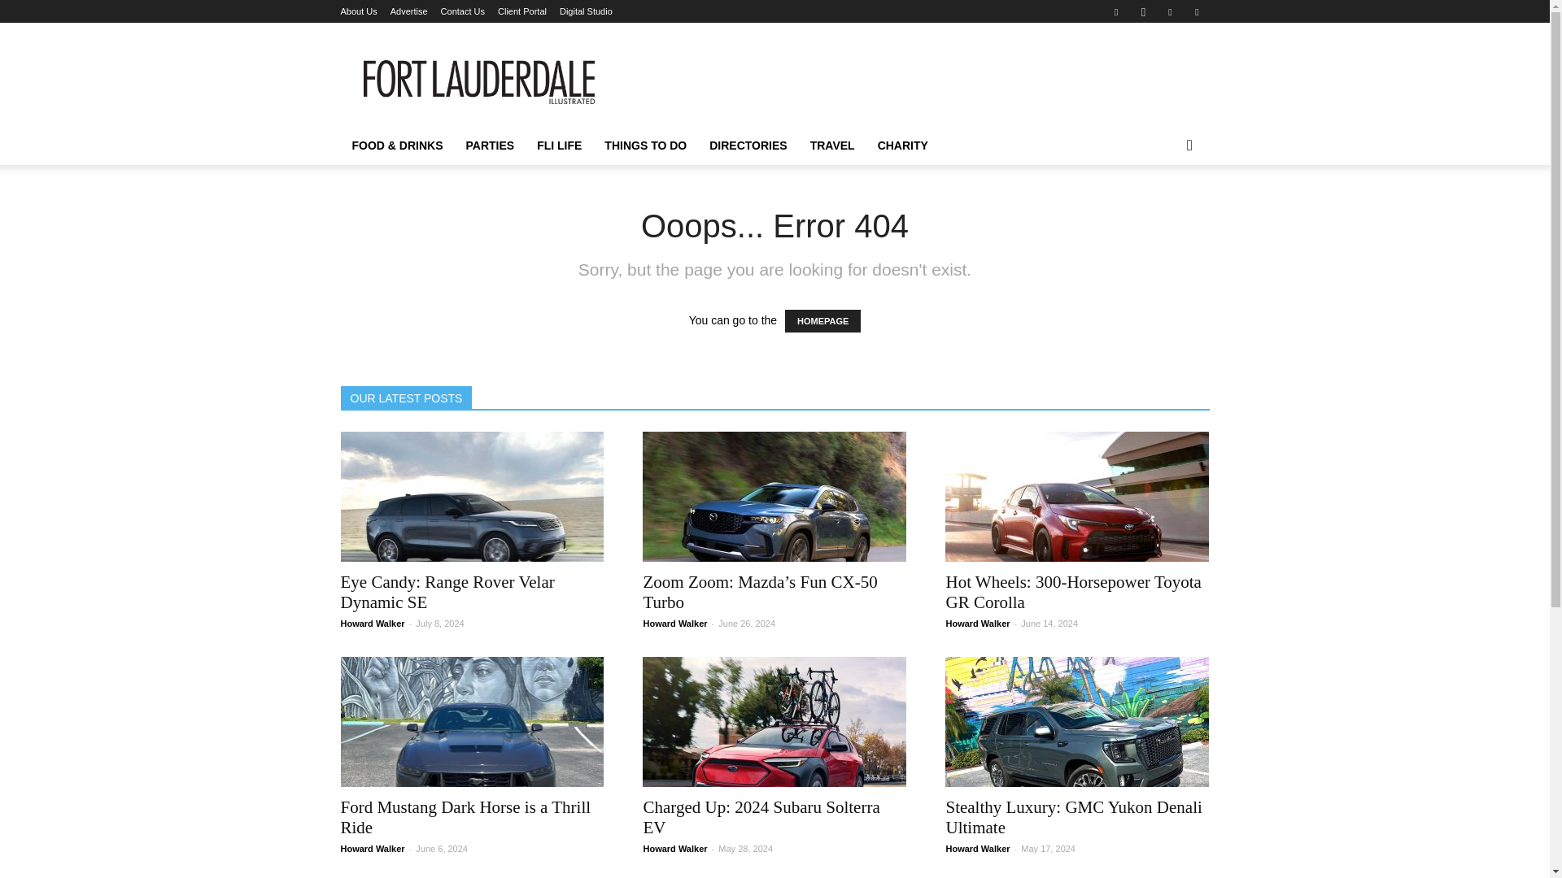 This screenshot has height=878, width=1562. What do you see at coordinates (1196, 11) in the screenshot?
I see `Twitter` at bounding box center [1196, 11].